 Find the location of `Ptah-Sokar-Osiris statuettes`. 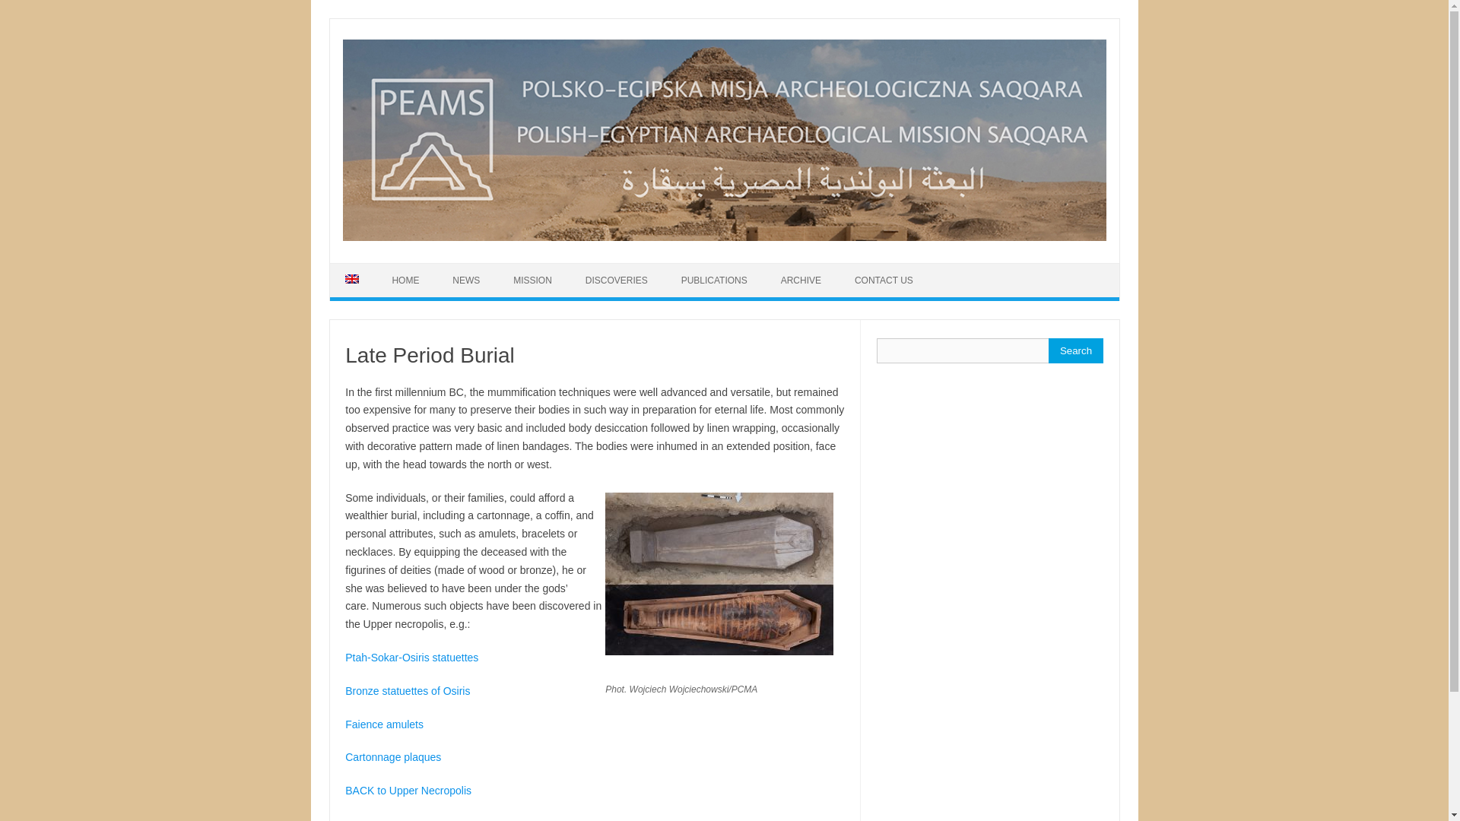

Ptah-Sokar-Osiris statuettes is located at coordinates (411, 657).